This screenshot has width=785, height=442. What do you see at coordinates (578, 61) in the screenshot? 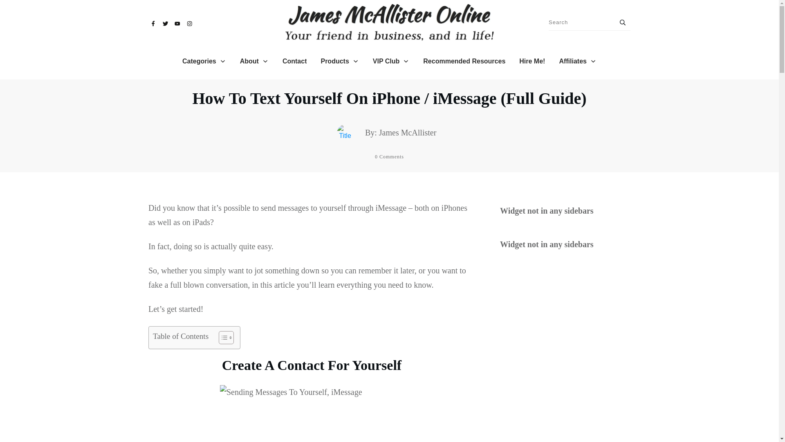
I see `Affiliates` at bounding box center [578, 61].